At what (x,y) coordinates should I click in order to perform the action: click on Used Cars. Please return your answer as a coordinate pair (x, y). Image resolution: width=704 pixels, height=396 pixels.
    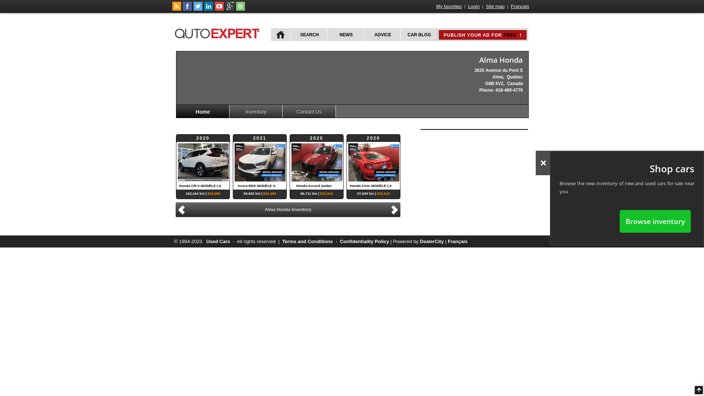
    Looking at the image, I should click on (218, 241).